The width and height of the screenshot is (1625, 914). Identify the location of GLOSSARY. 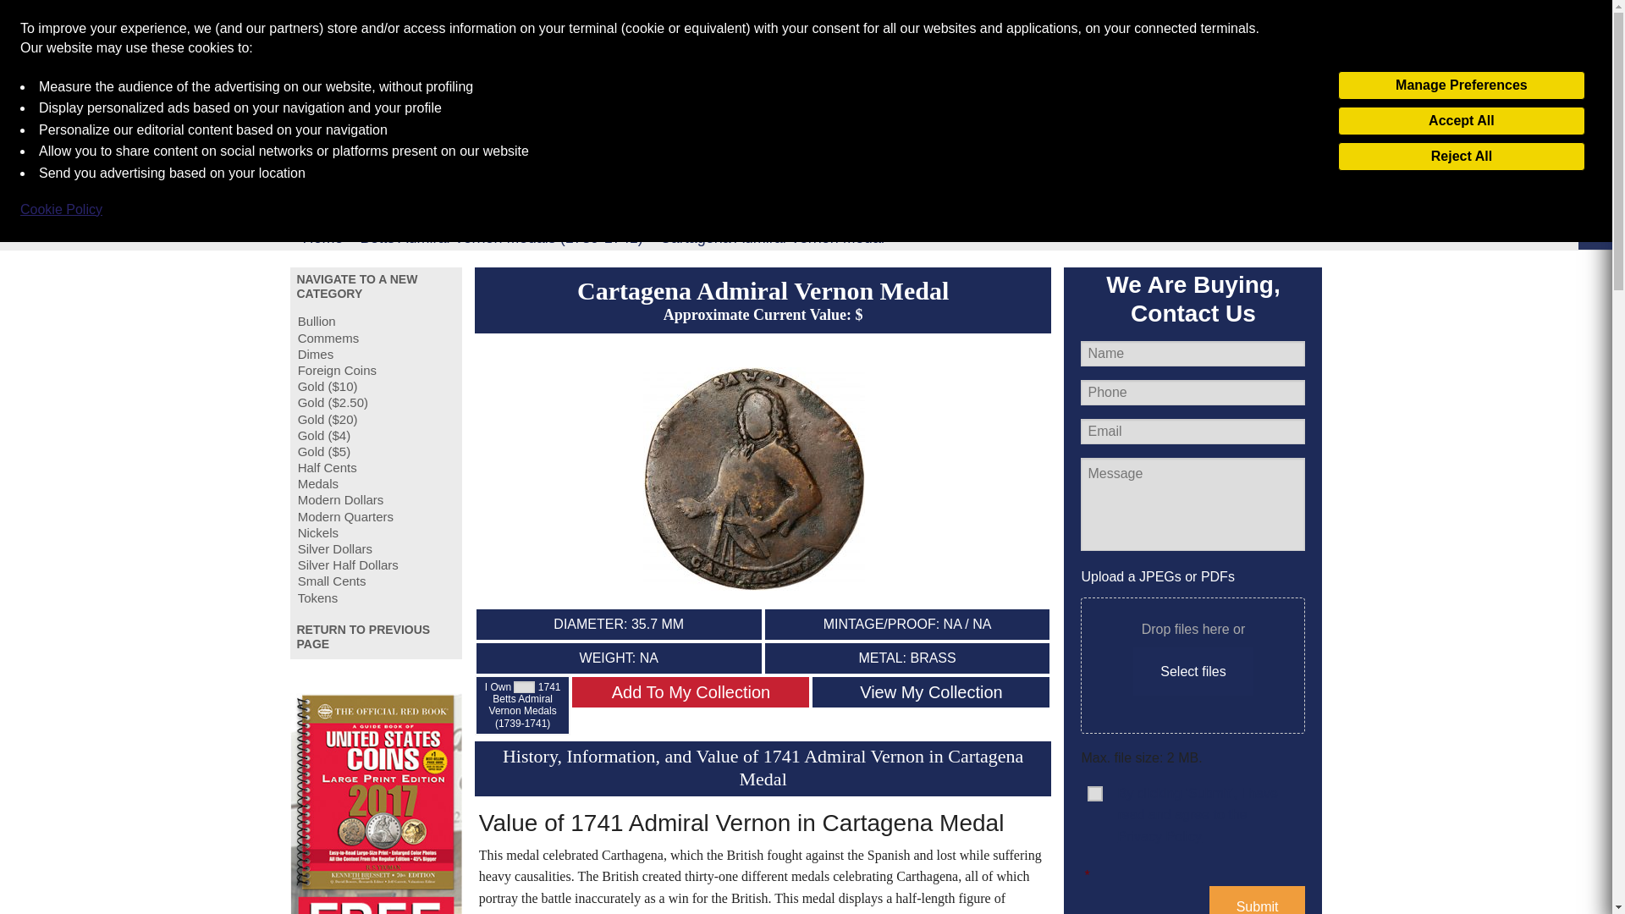
(482, 111).